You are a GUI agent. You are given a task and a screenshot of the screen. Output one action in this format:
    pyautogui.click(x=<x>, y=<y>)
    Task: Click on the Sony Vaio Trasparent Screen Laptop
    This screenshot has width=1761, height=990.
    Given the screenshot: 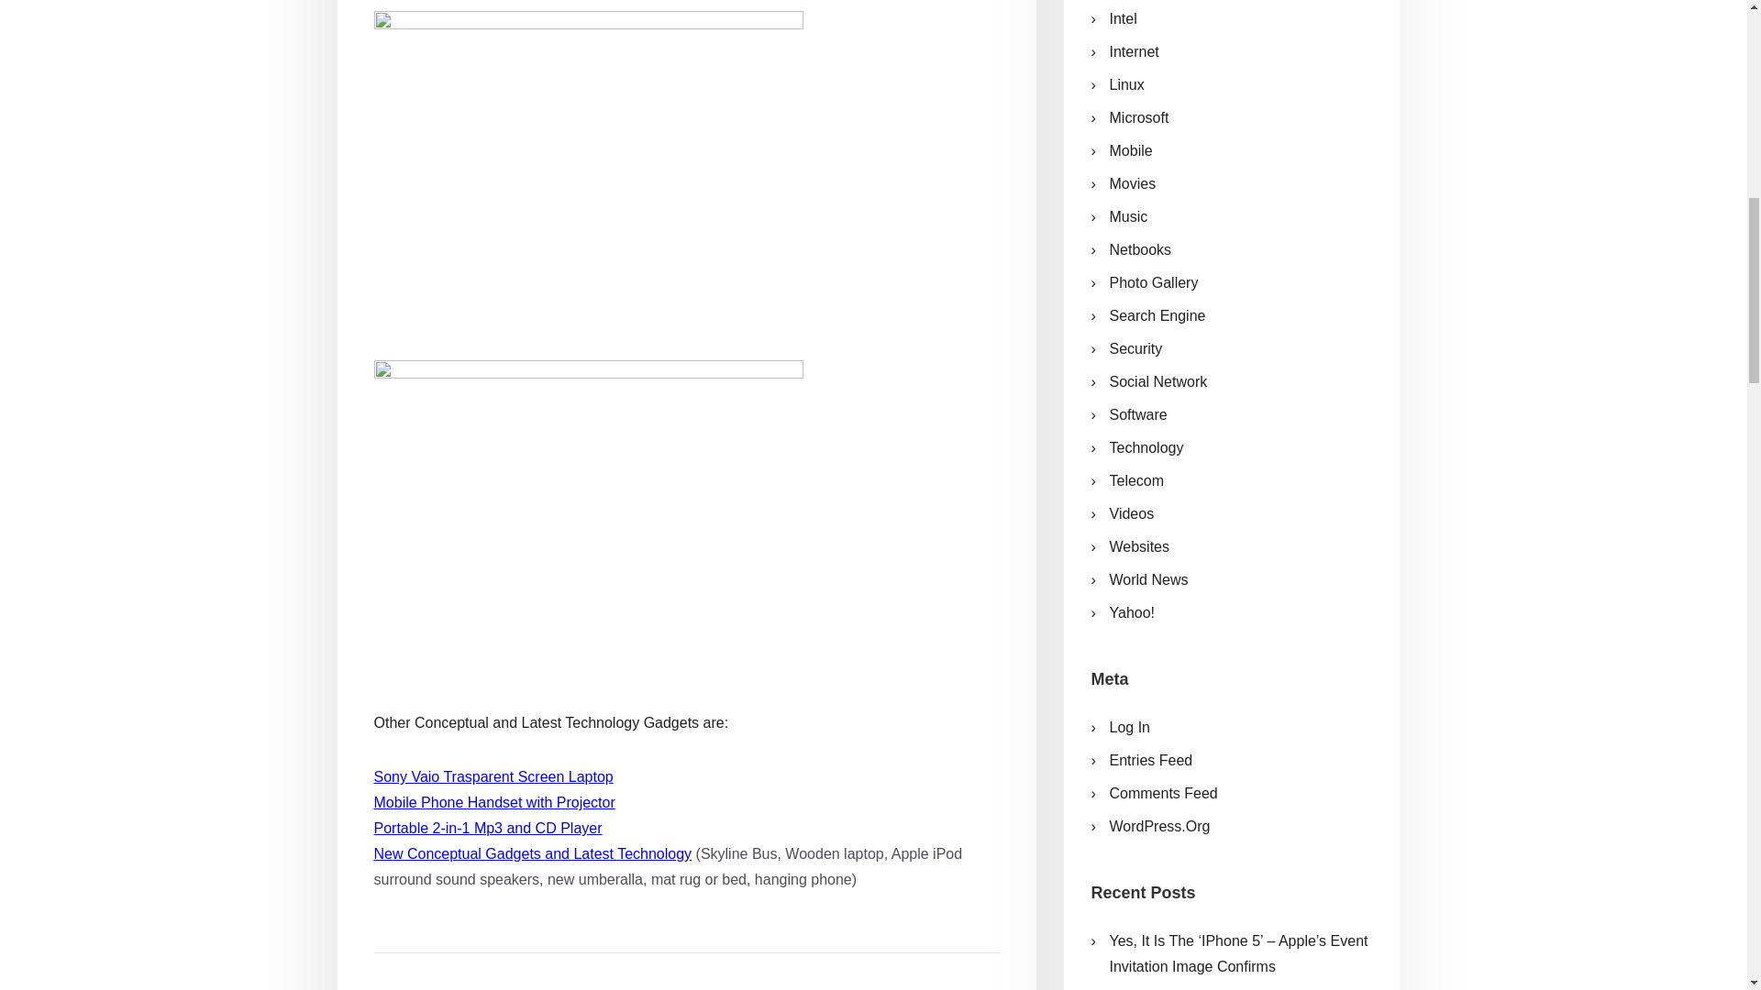 What is the action you would take?
    pyautogui.click(x=493, y=776)
    